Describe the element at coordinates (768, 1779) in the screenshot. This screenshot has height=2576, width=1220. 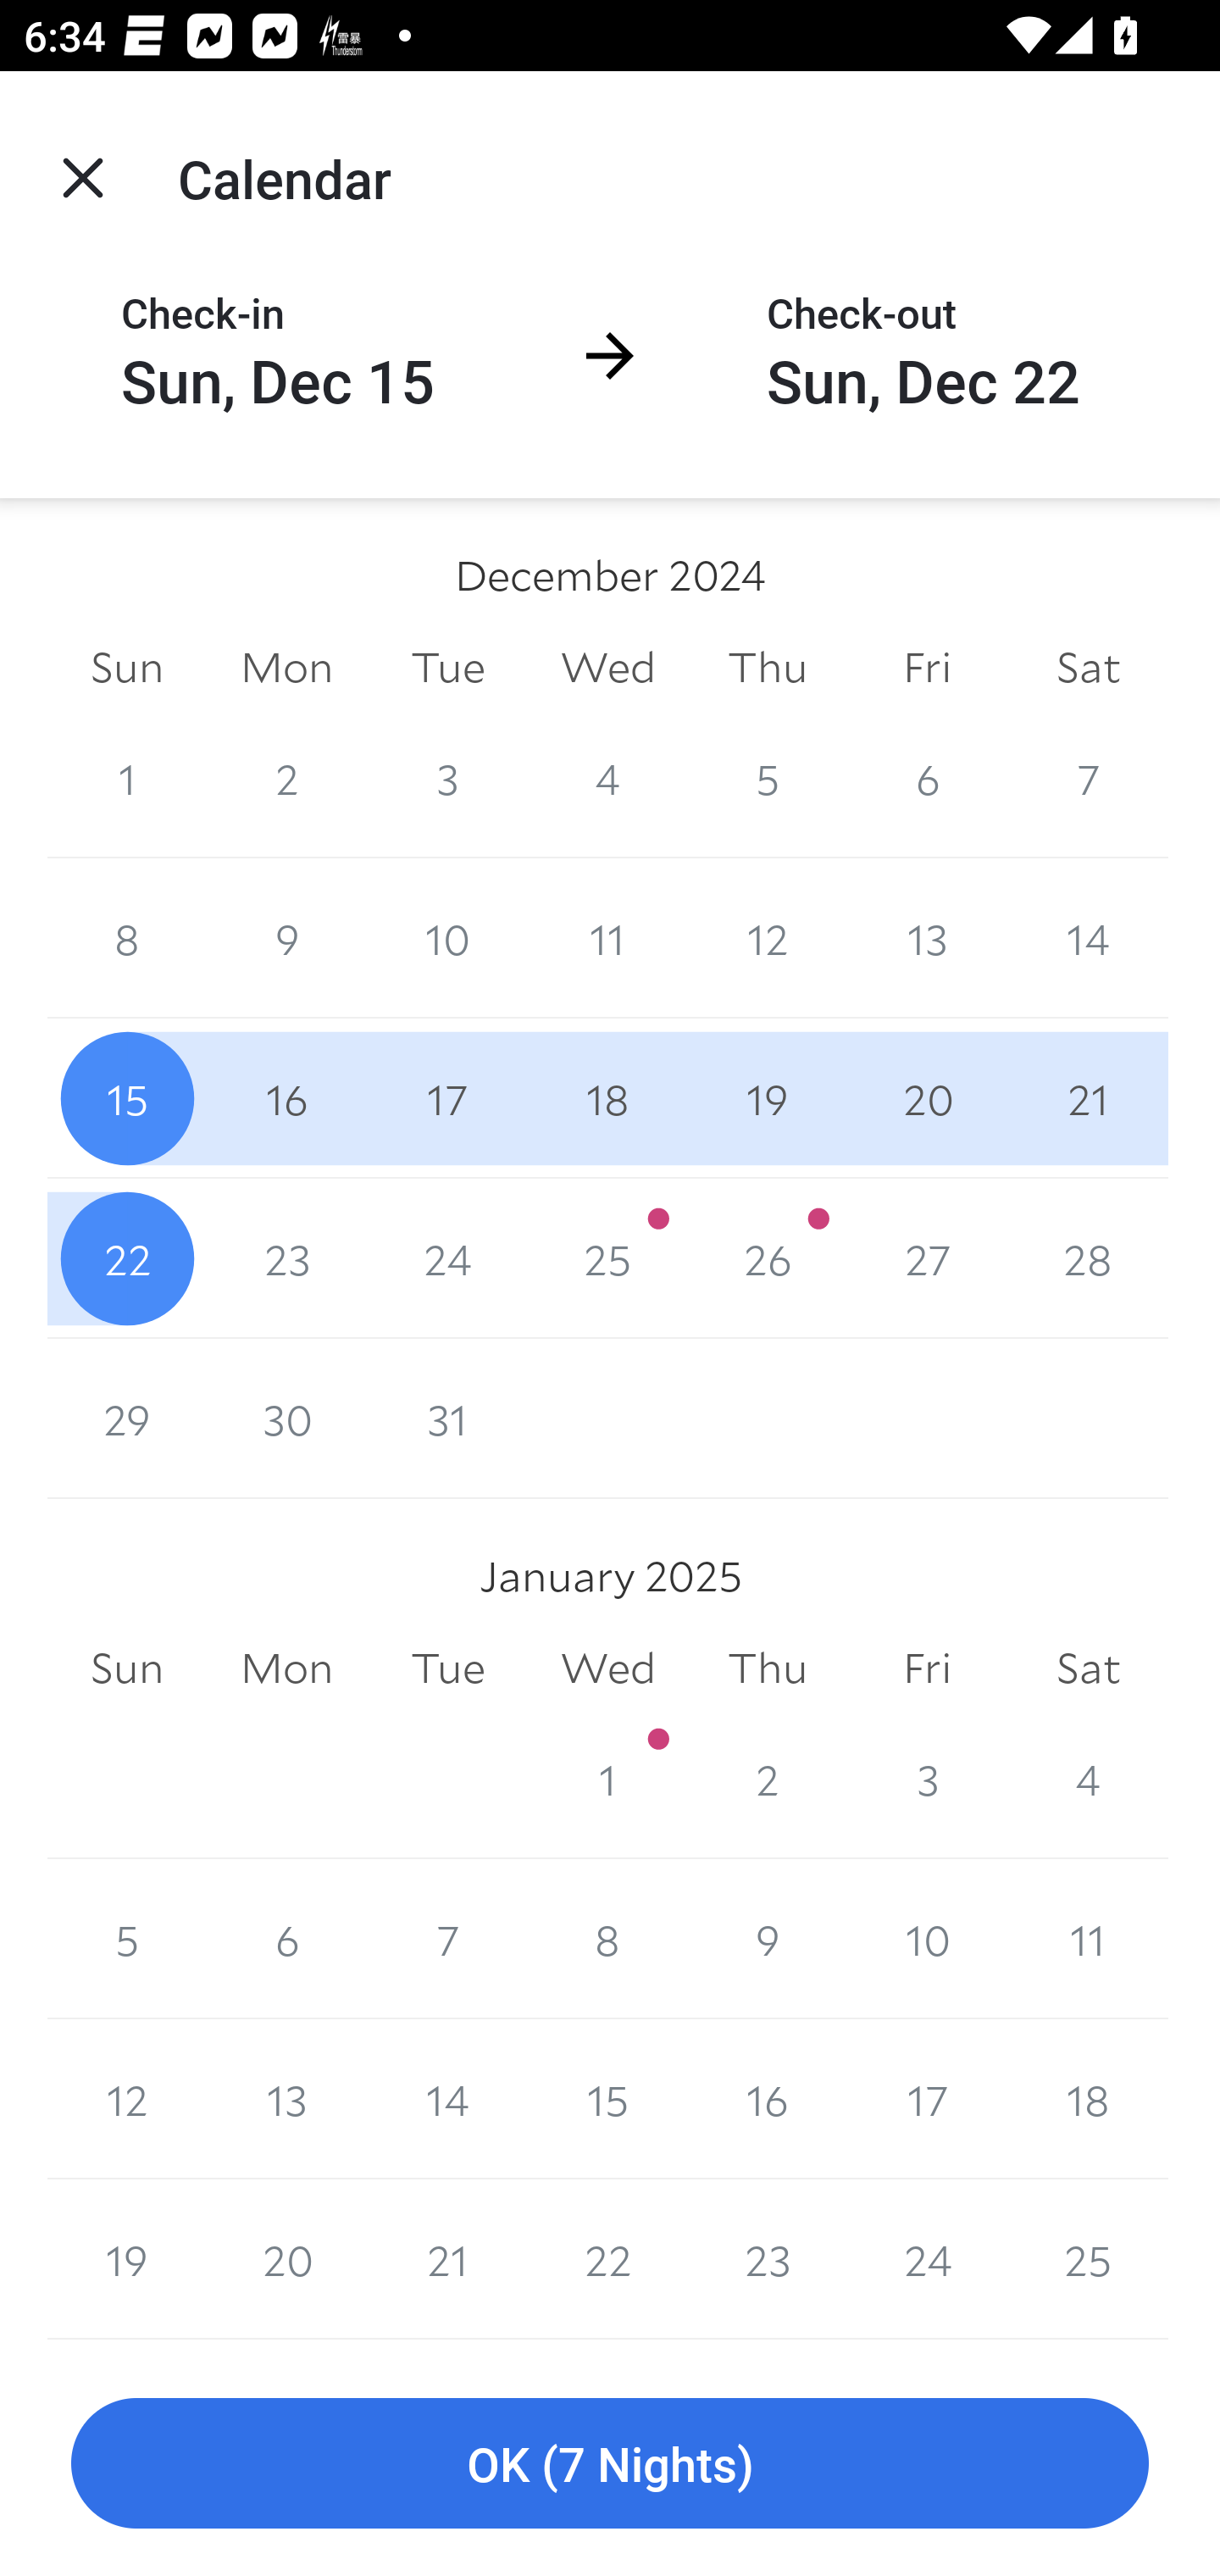
I see `2 2 January 2025` at that location.